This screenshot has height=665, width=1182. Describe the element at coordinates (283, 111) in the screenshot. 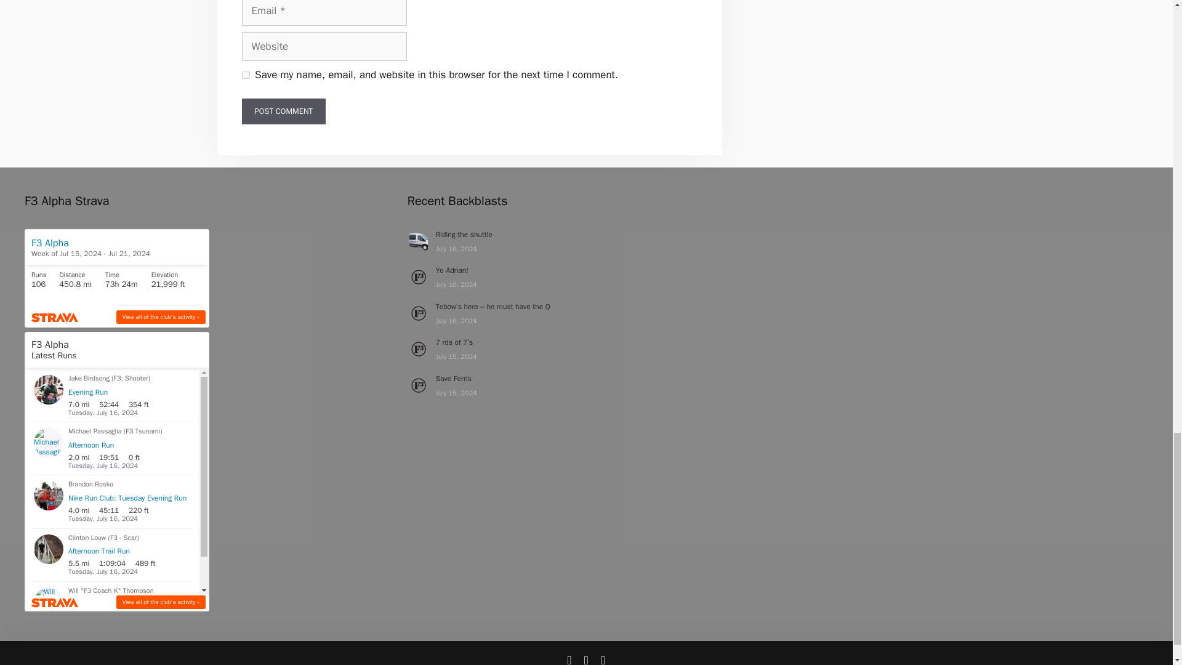

I see `Post Comment` at that location.